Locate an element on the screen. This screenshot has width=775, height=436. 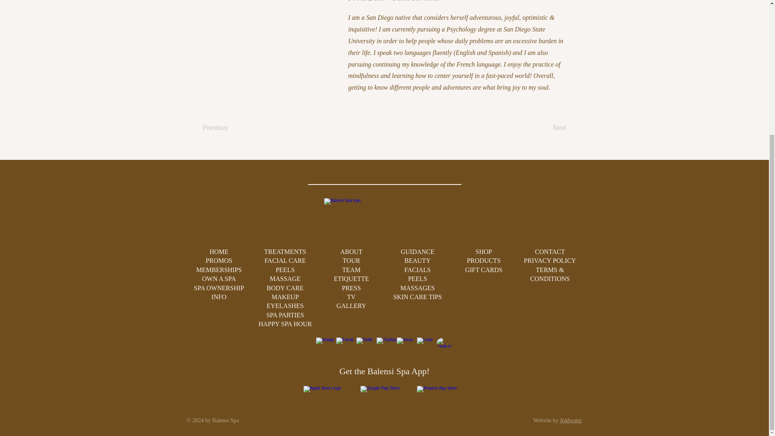
Selene is located at coordinates (263, 58).